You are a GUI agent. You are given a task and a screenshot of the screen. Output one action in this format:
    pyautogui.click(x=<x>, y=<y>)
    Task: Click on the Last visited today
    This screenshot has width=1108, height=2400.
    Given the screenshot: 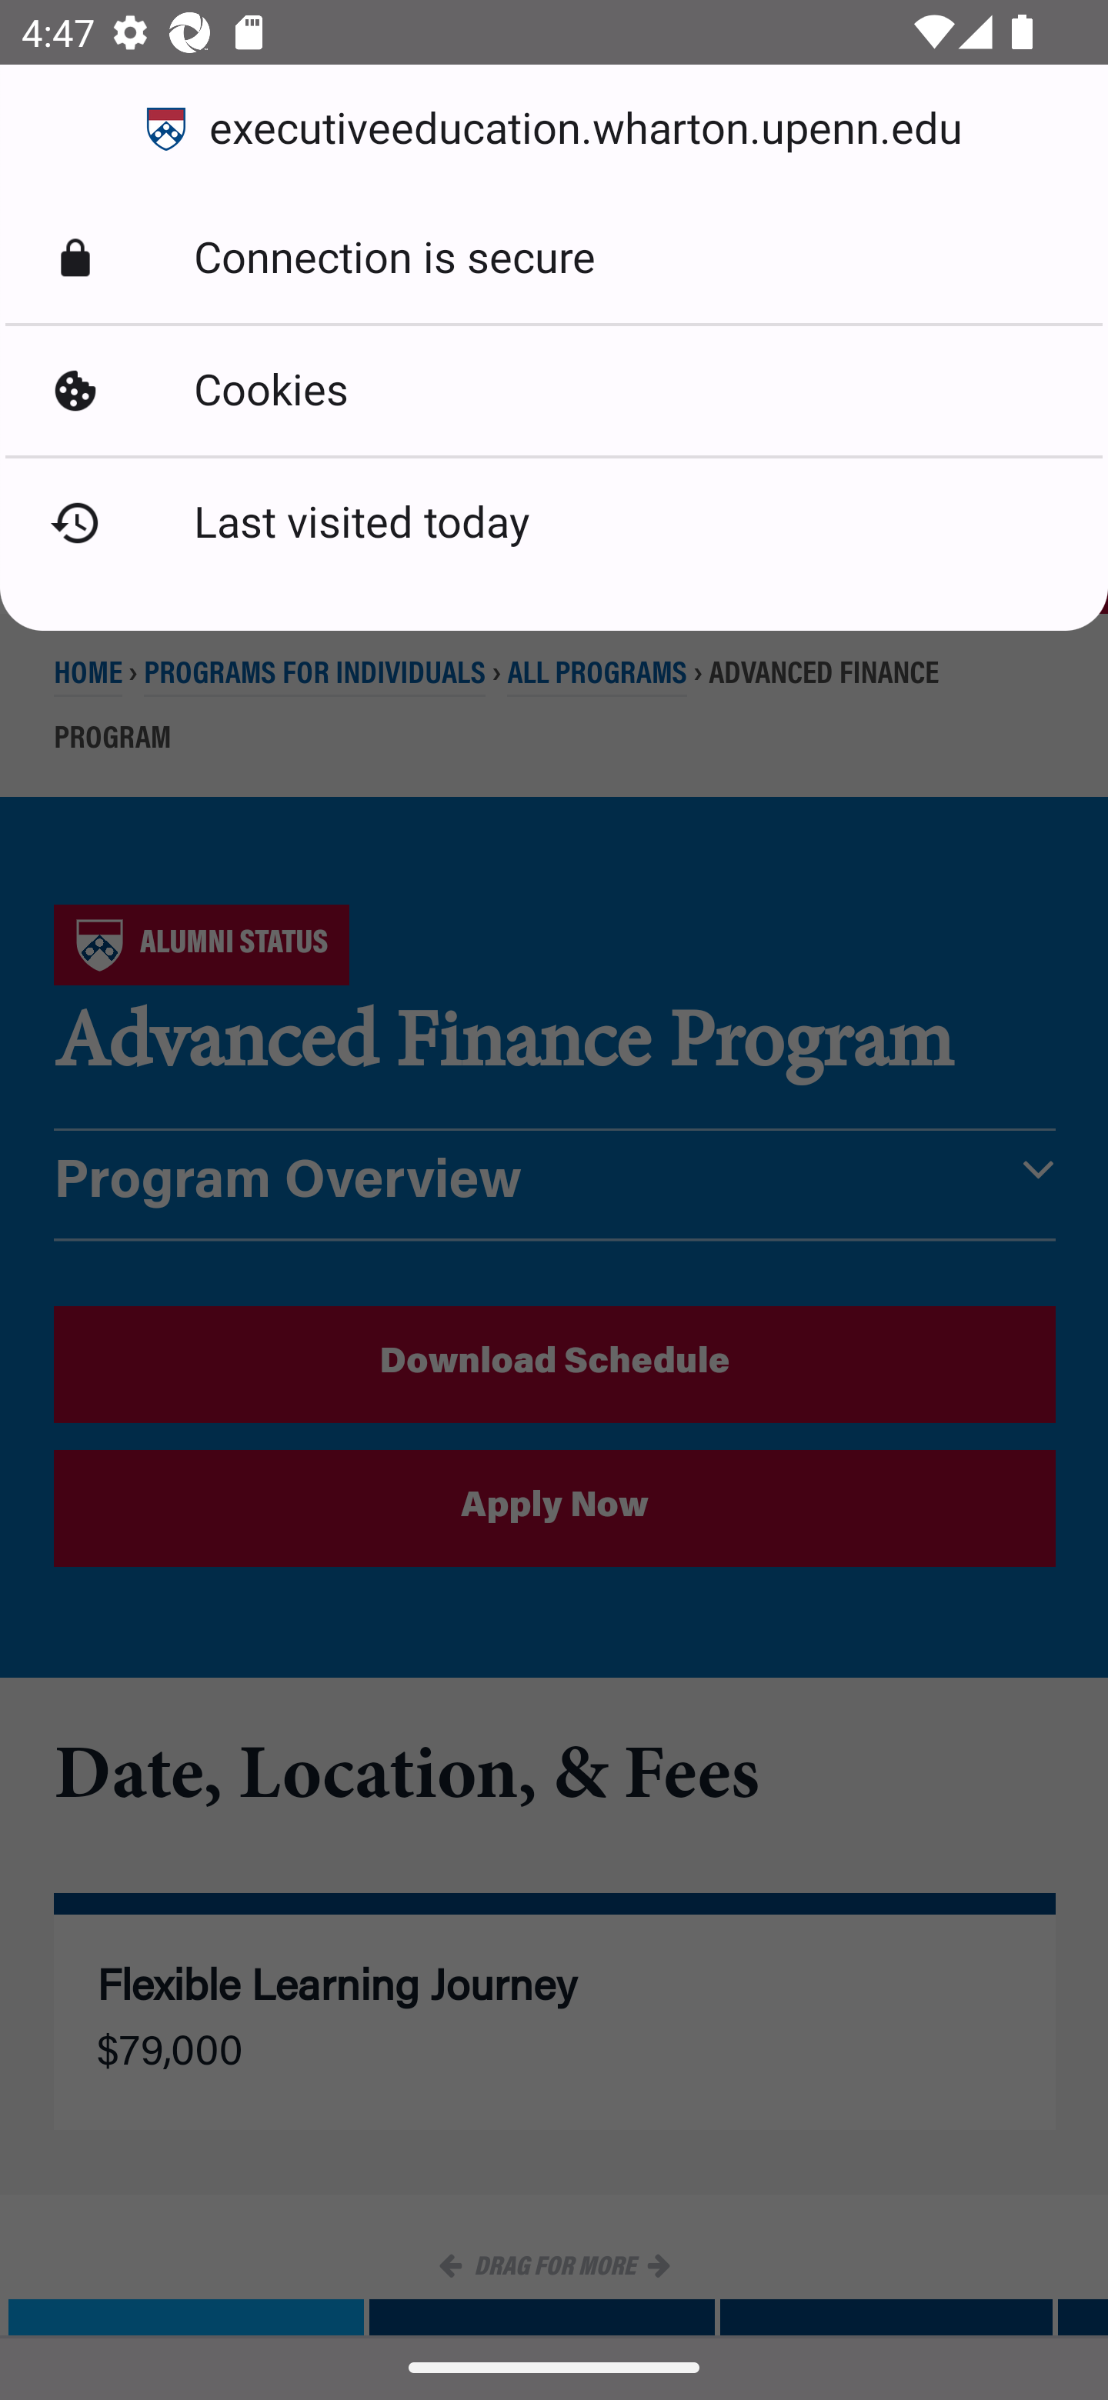 What is the action you would take?
    pyautogui.click(x=554, y=523)
    